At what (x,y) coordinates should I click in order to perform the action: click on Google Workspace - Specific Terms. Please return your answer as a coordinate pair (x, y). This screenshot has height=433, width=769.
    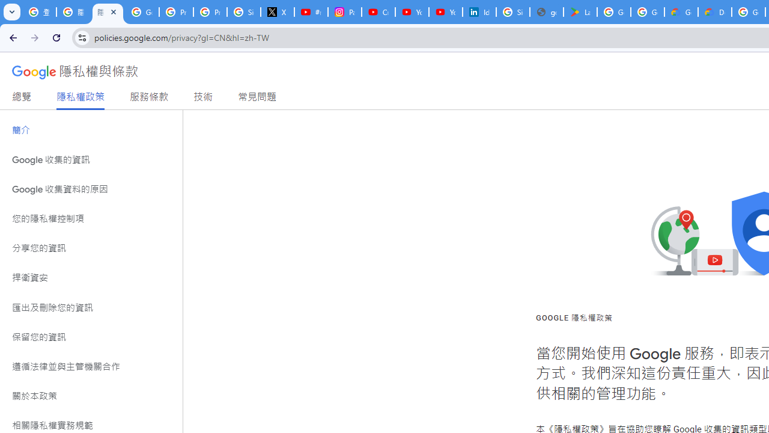
    Looking at the image, I should click on (647, 12).